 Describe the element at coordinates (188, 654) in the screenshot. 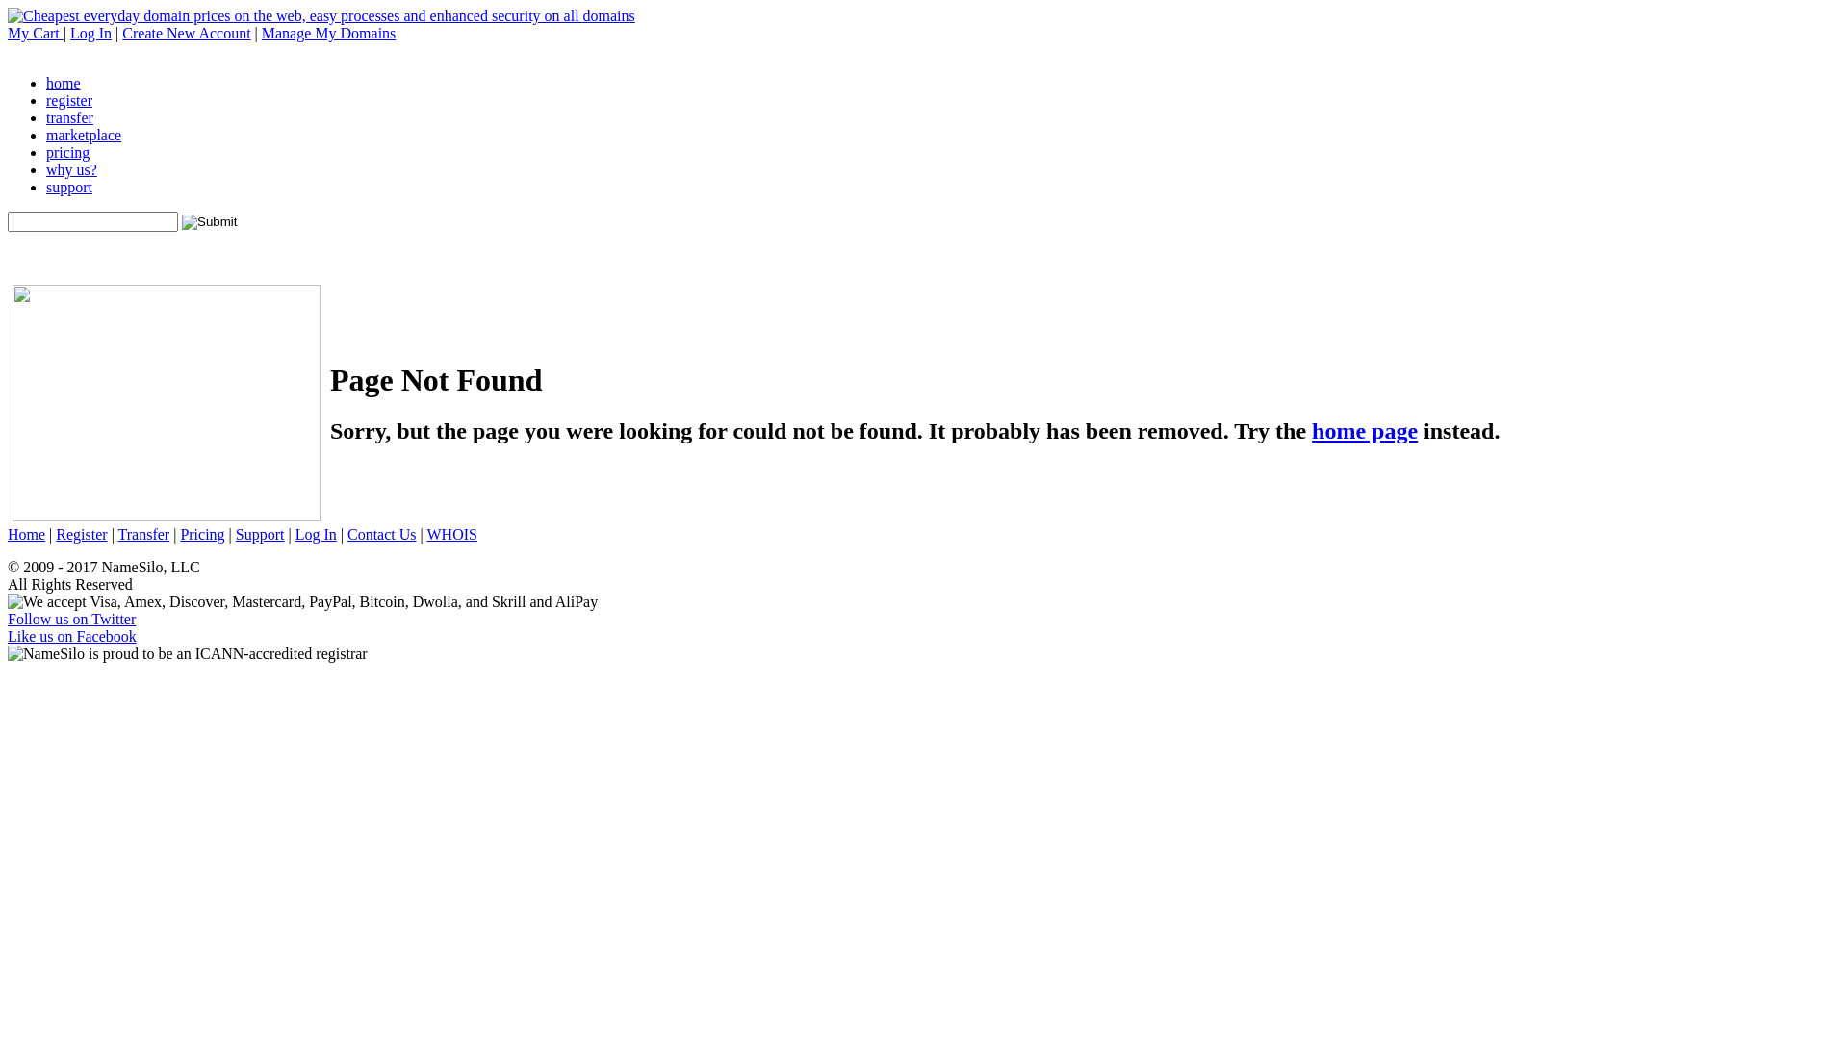

I see `NameSilo is proud to be an ICANN-accredited registrar` at that location.